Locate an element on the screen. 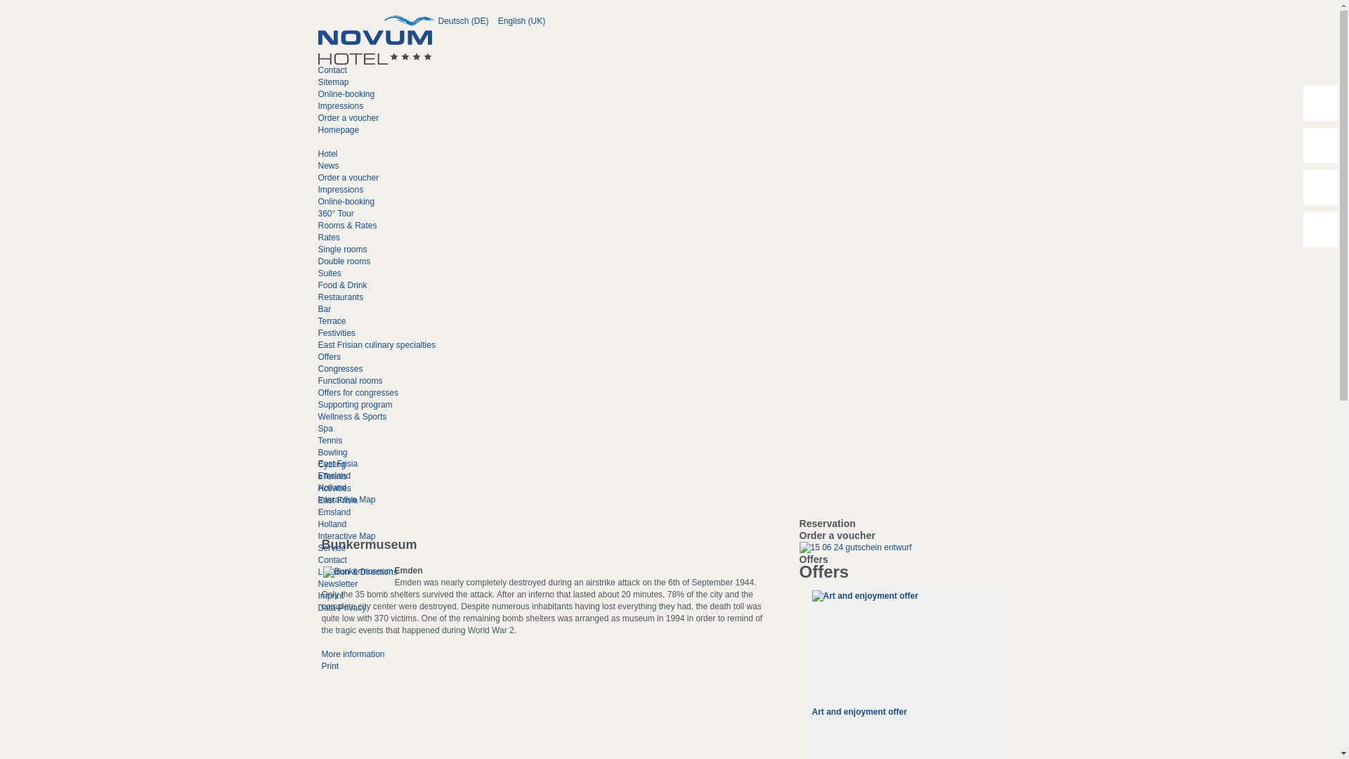  On the track of Otto Waalkes is located at coordinates (871, 596).